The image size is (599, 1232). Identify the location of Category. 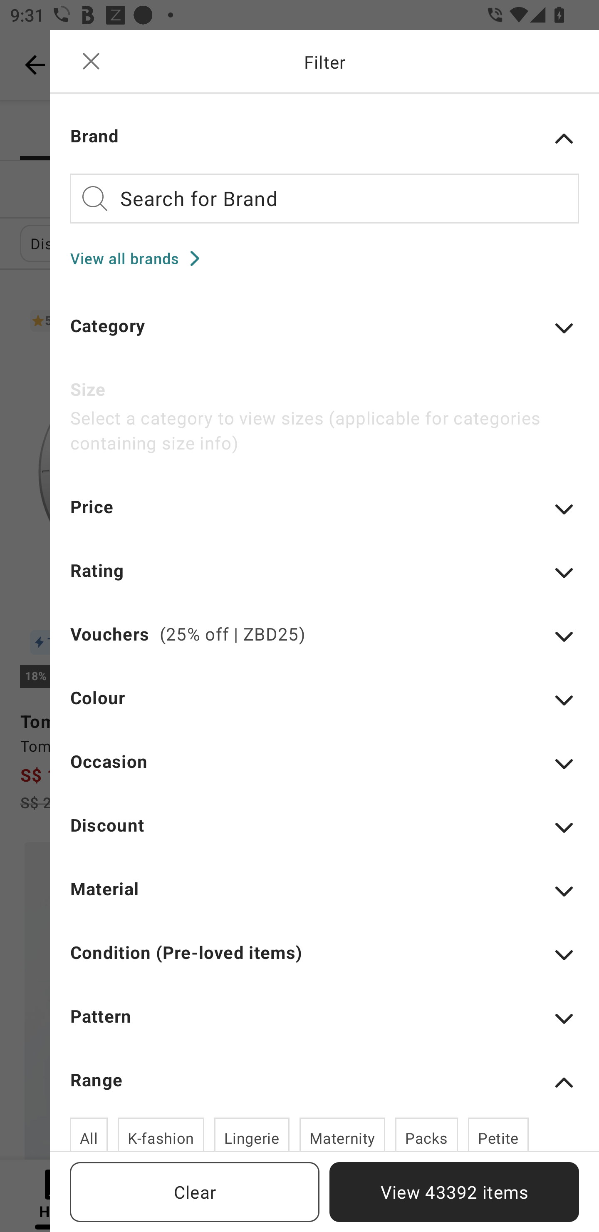
(324, 335).